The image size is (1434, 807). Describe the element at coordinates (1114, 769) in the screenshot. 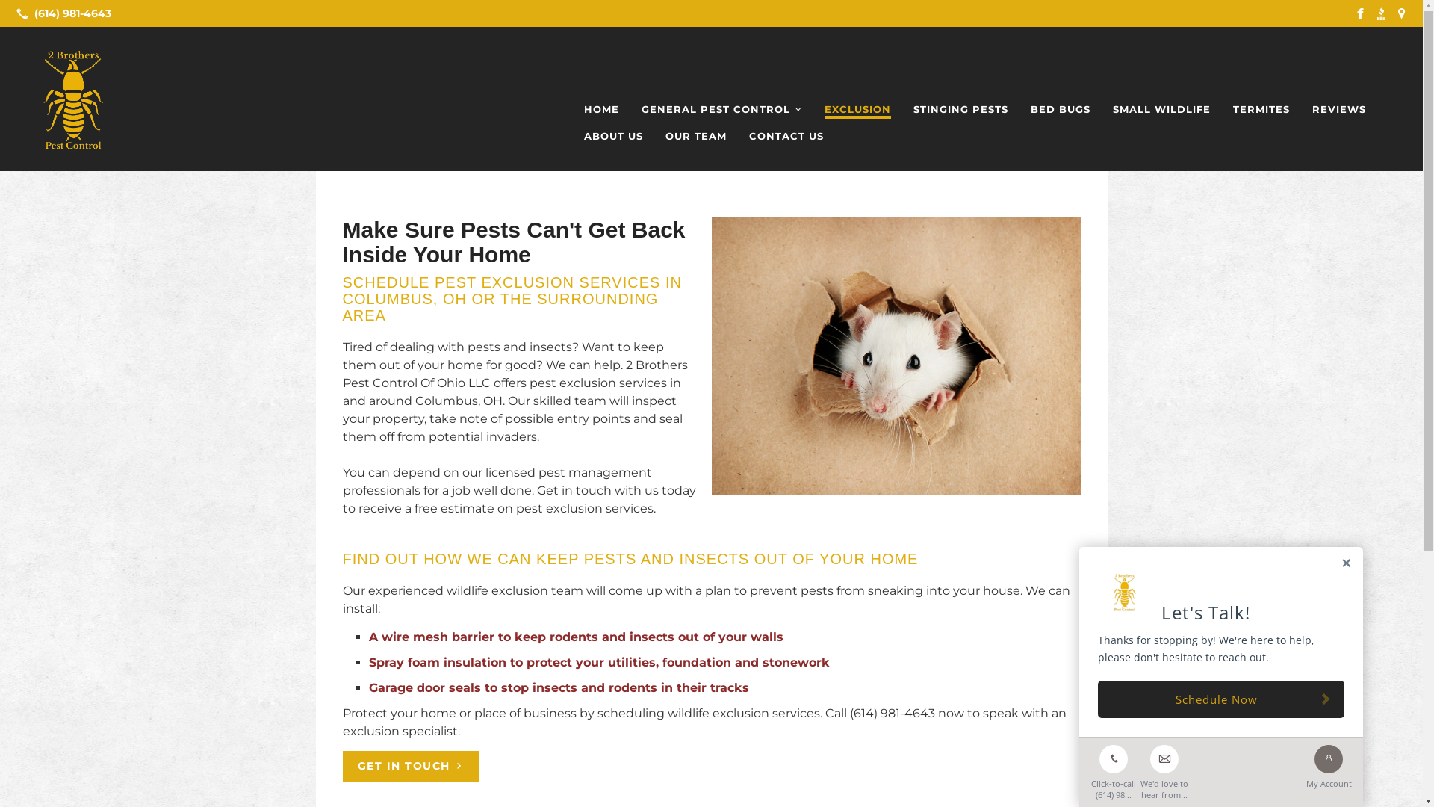

I see `Click-to-call (614) 98...` at that location.